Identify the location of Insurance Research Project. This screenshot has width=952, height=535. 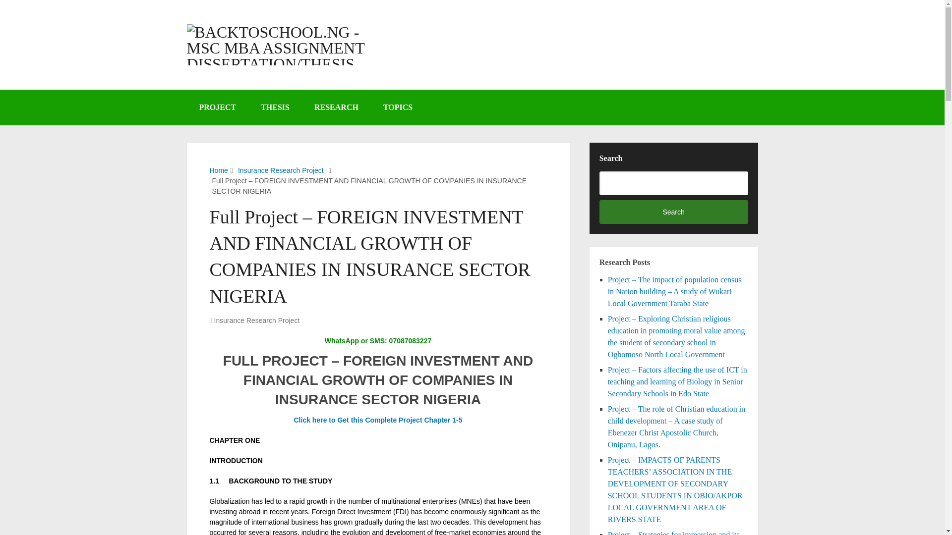
(281, 170).